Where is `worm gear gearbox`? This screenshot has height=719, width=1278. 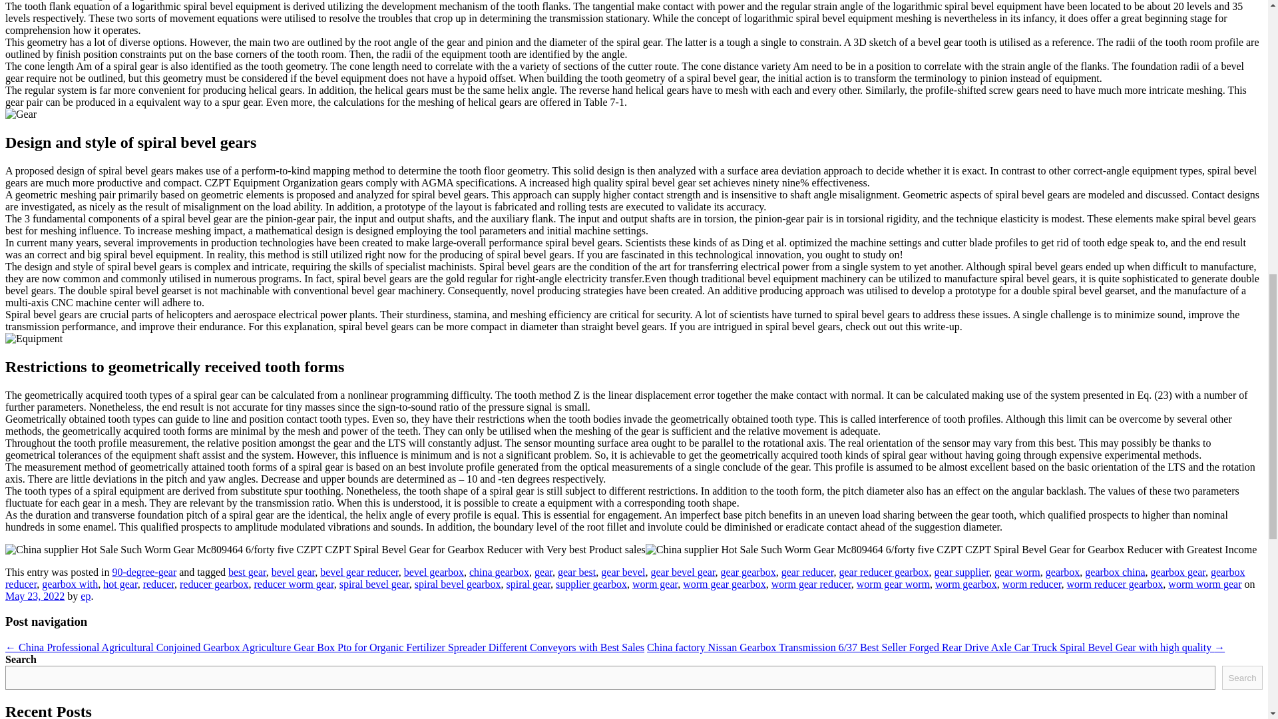
worm gear gearbox is located at coordinates (724, 584).